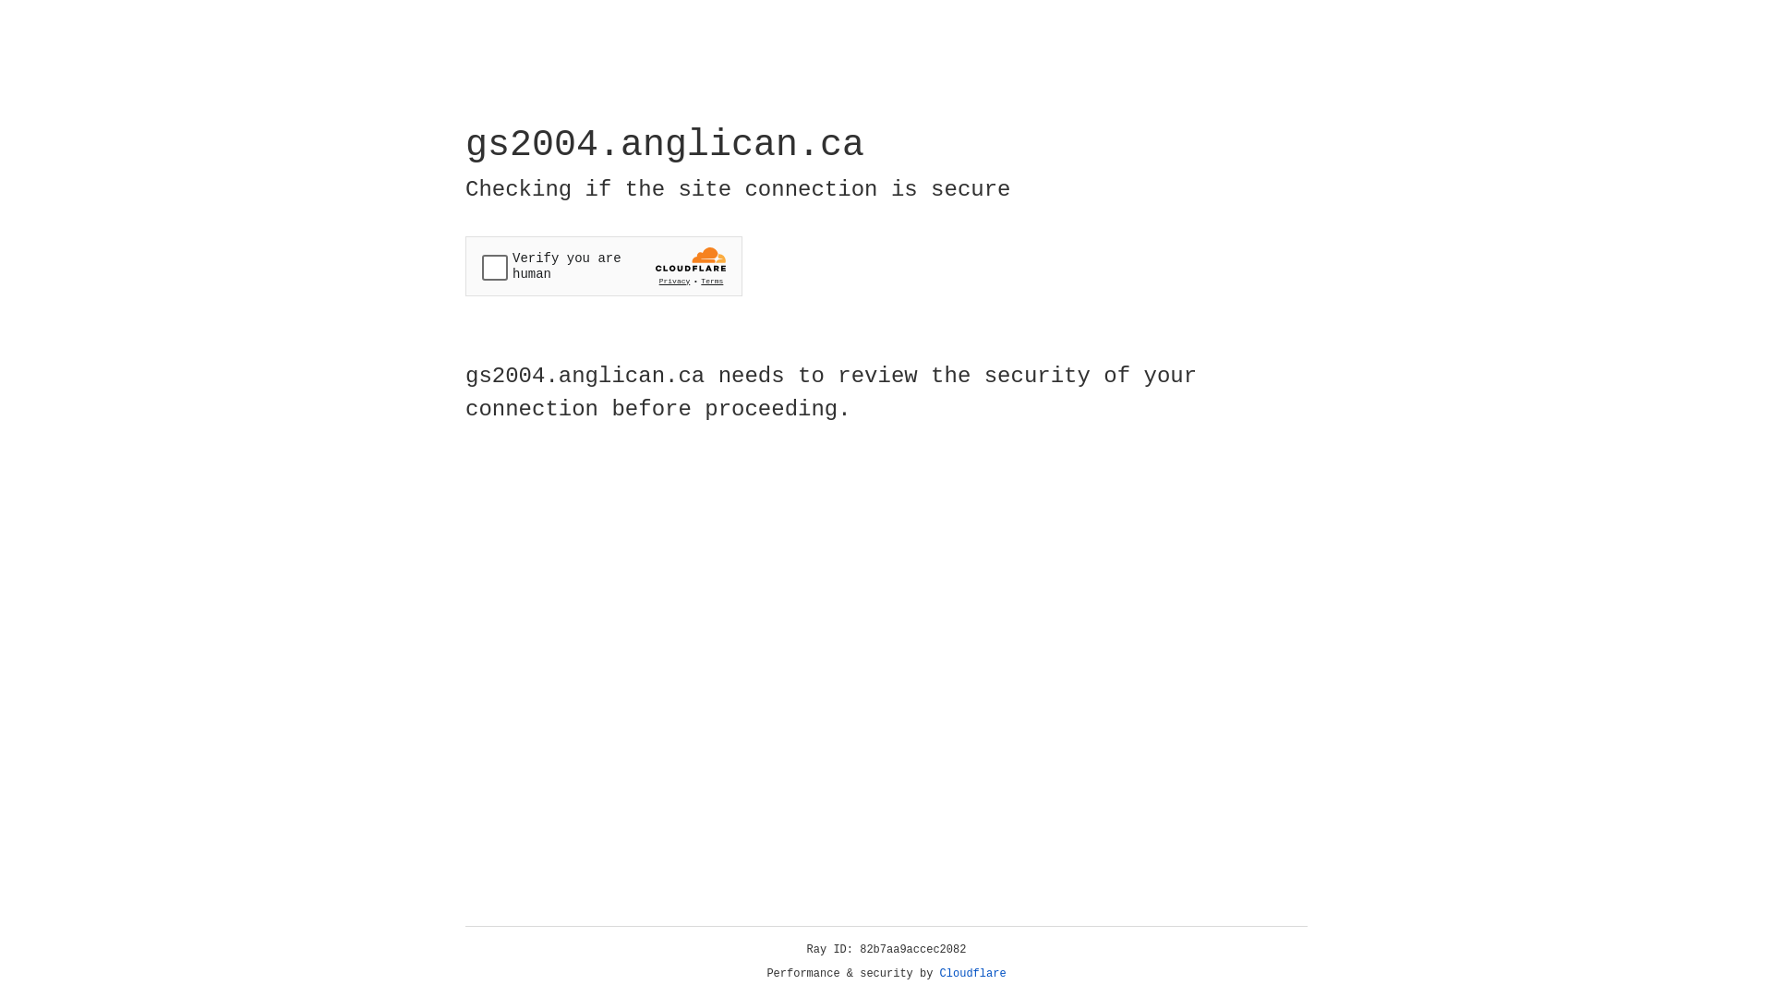 The height and width of the screenshot is (997, 1773). Describe the element at coordinates (973, 974) in the screenshot. I see `Cloudflare` at that location.